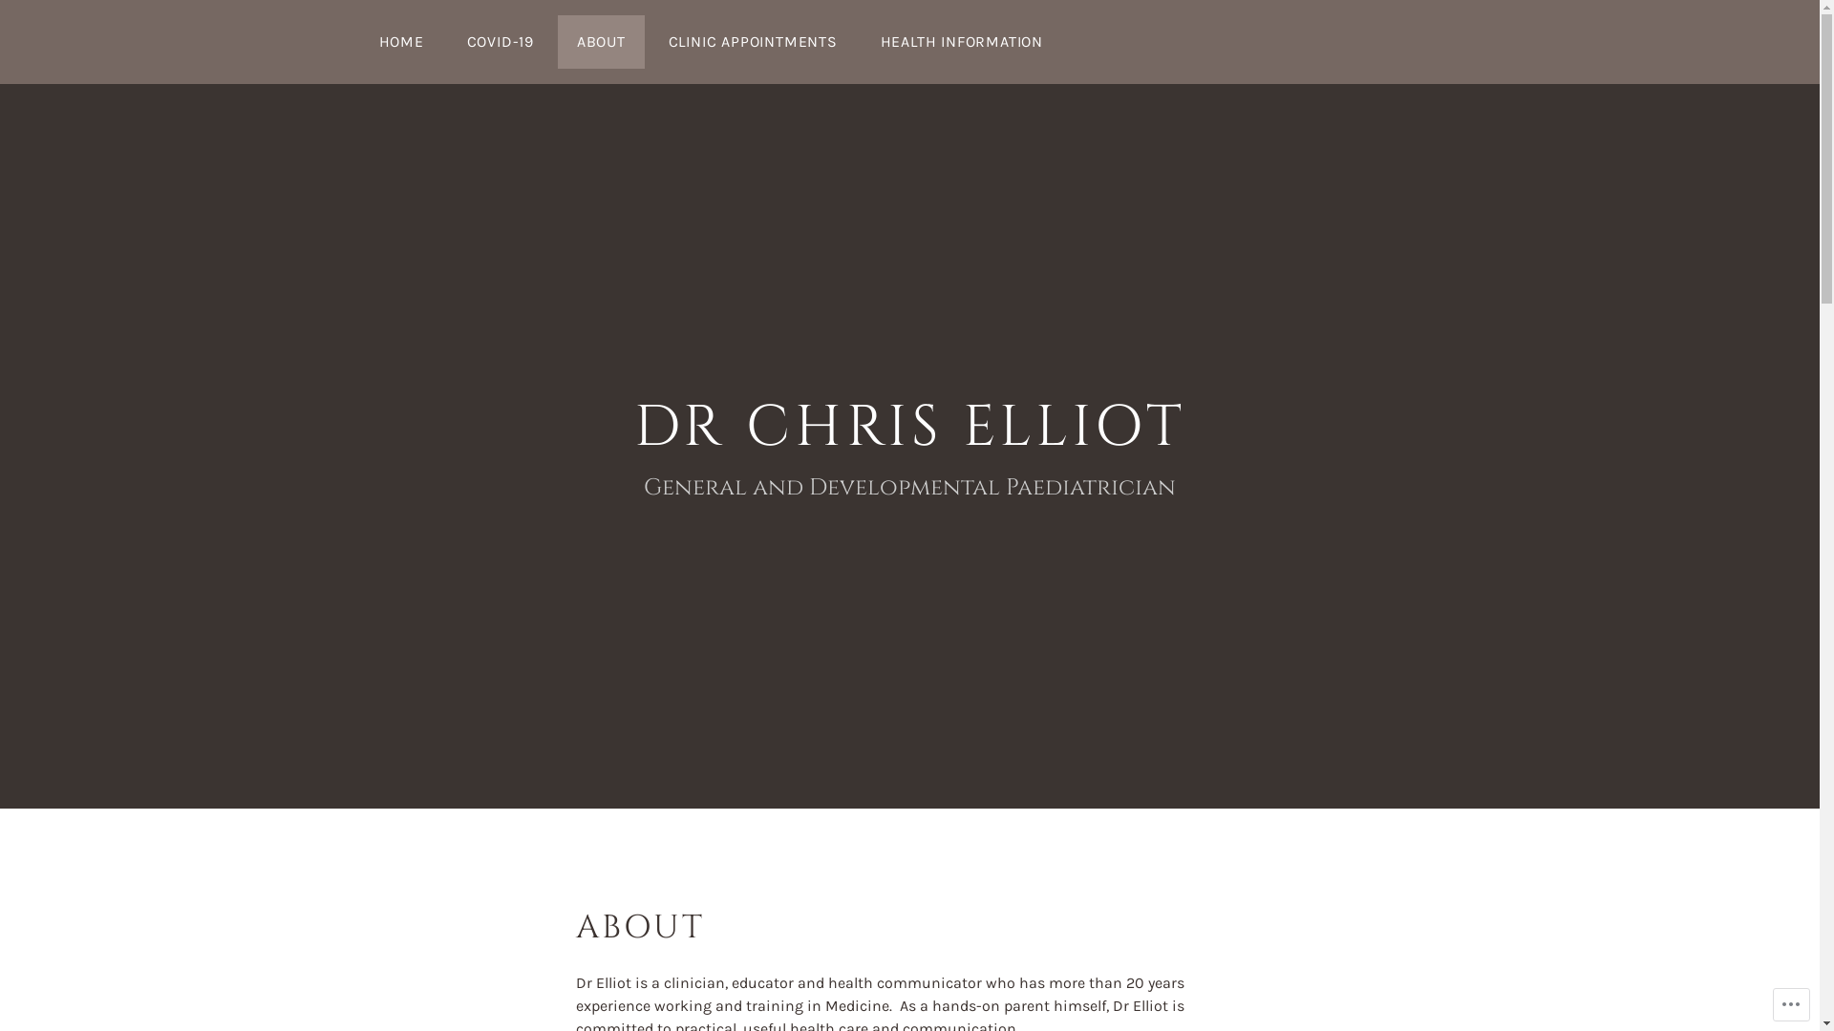 Image resolution: width=1834 pixels, height=1031 pixels. I want to click on COVID-19, so click(501, 42).